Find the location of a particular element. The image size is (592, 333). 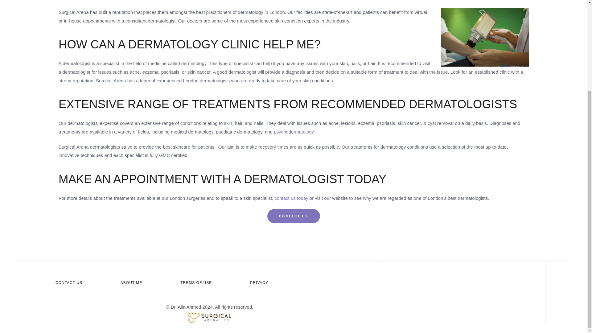

contact us today is located at coordinates (291, 198).